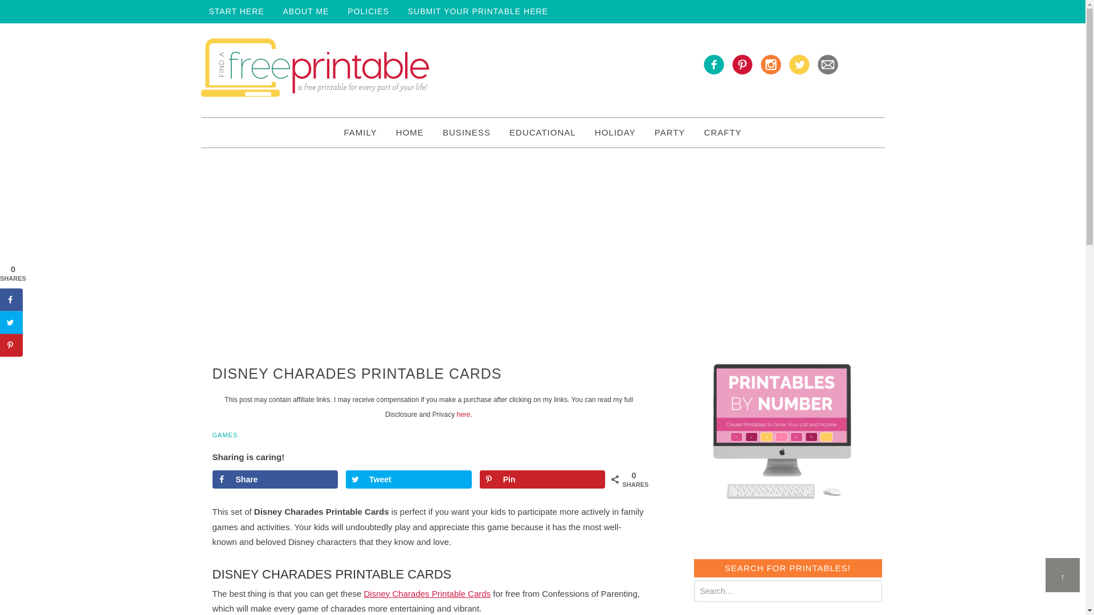  Describe the element at coordinates (275, 479) in the screenshot. I see `Share on Facebook` at that location.